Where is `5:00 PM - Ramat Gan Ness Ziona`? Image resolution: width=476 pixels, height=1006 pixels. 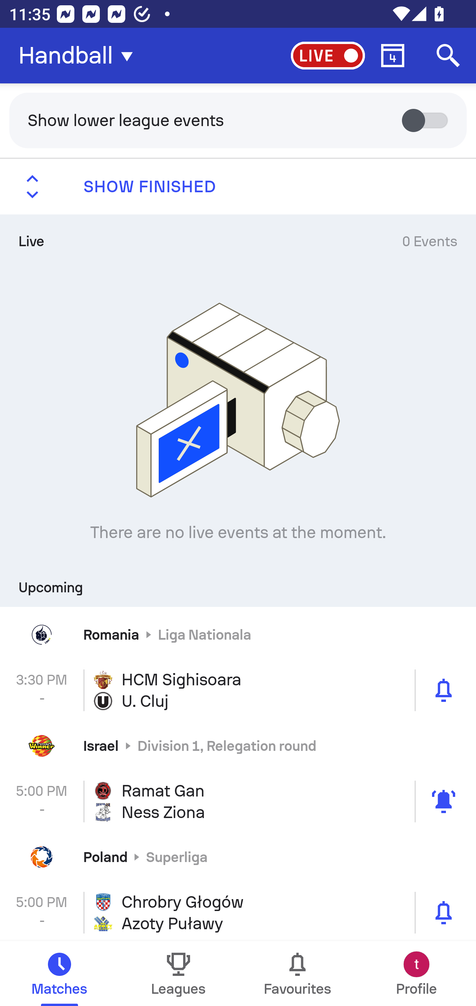
5:00 PM - Ramat Gan Ness Ziona is located at coordinates (238, 801).